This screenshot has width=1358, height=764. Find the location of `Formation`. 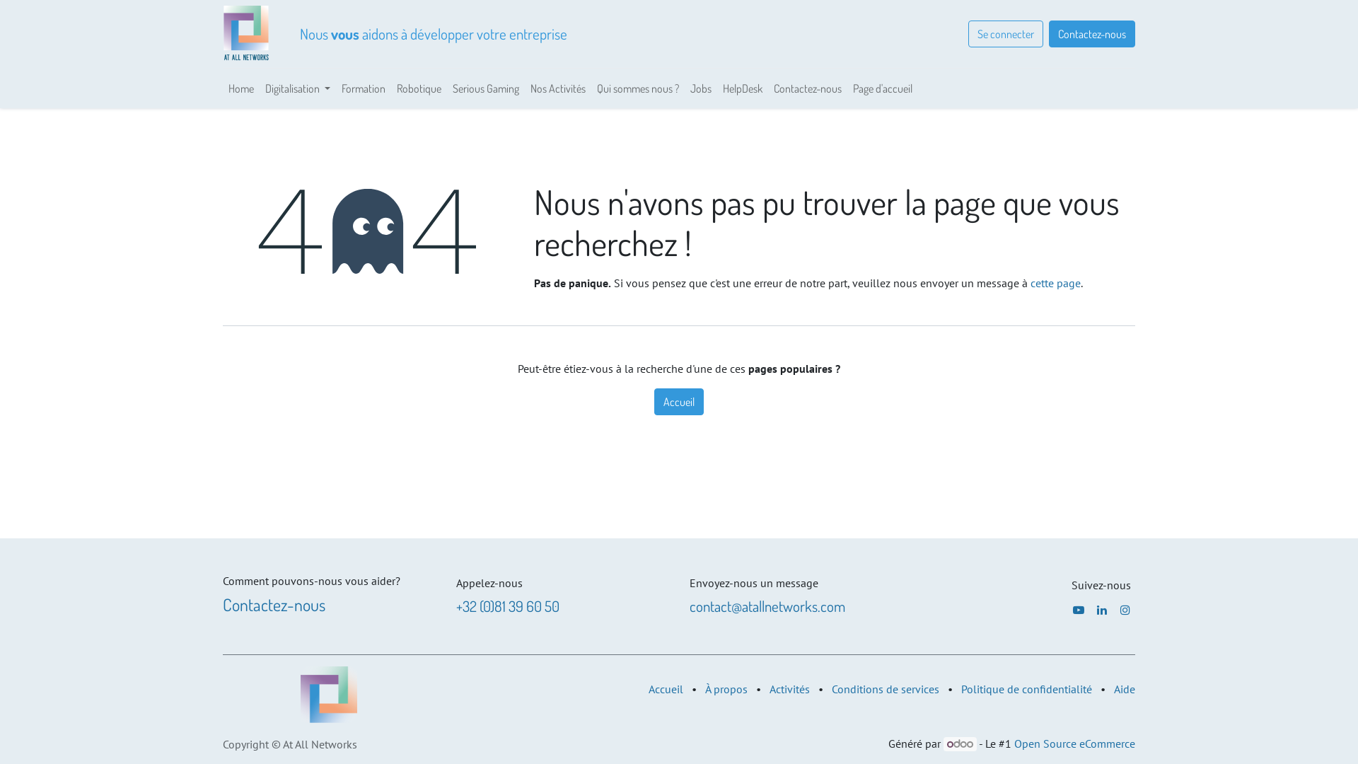

Formation is located at coordinates (364, 88).